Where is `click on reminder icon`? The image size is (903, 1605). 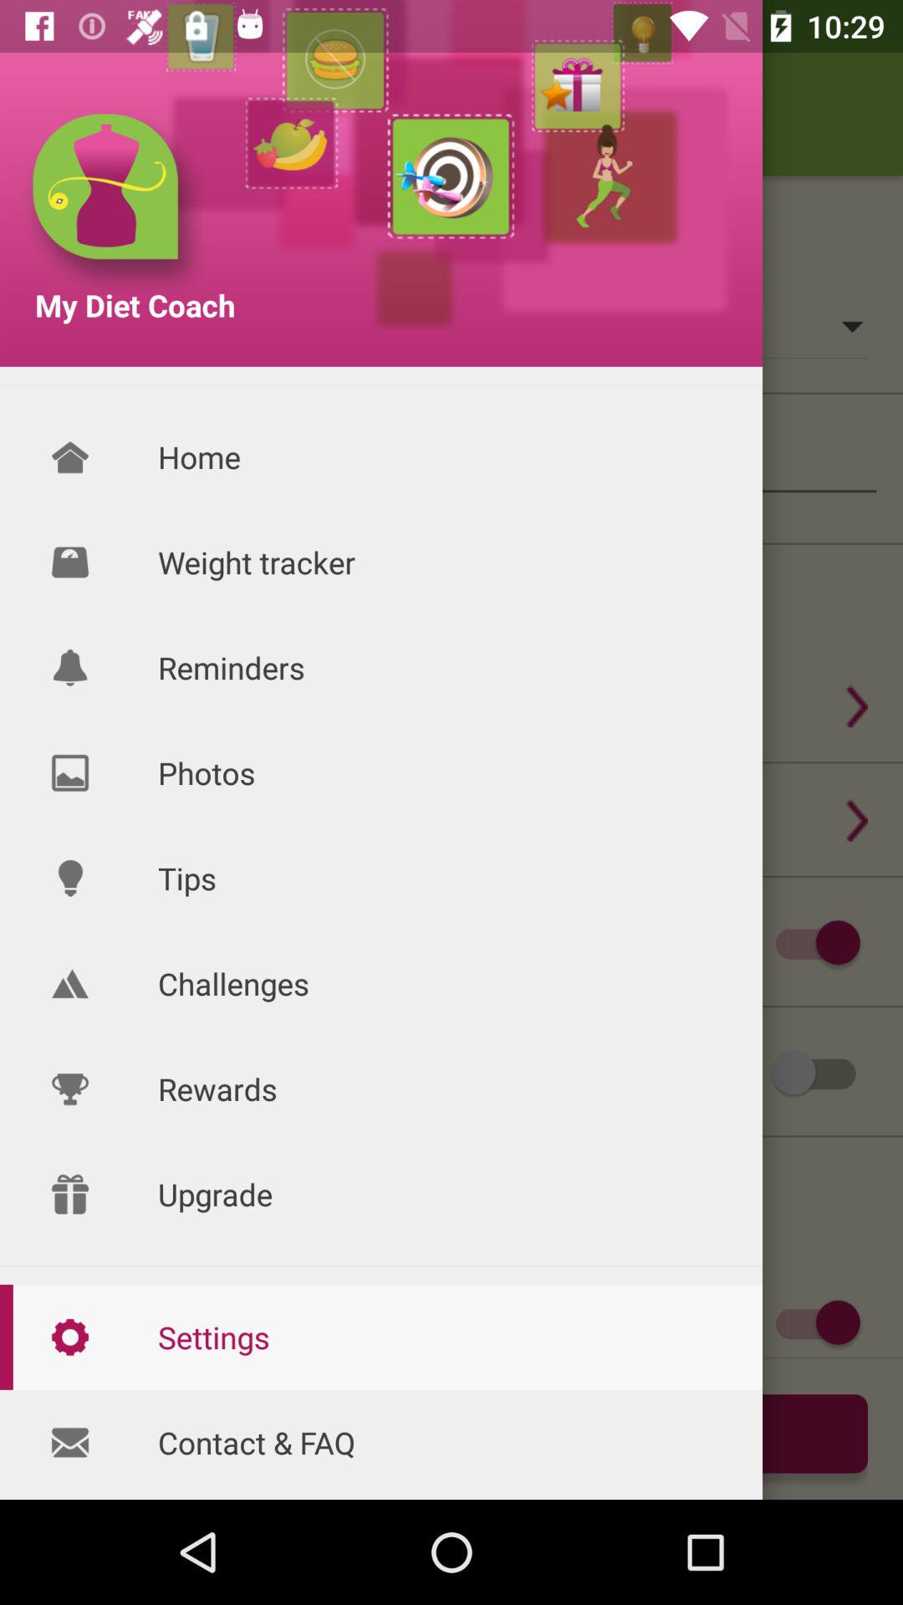
click on reminder icon is located at coordinates (70, 667).